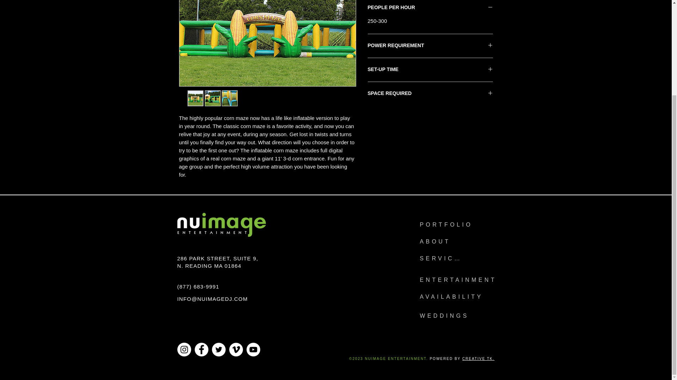 The height and width of the screenshot is (380, 677). I want to click on SPACE REQUIRED, so click(430, 94).